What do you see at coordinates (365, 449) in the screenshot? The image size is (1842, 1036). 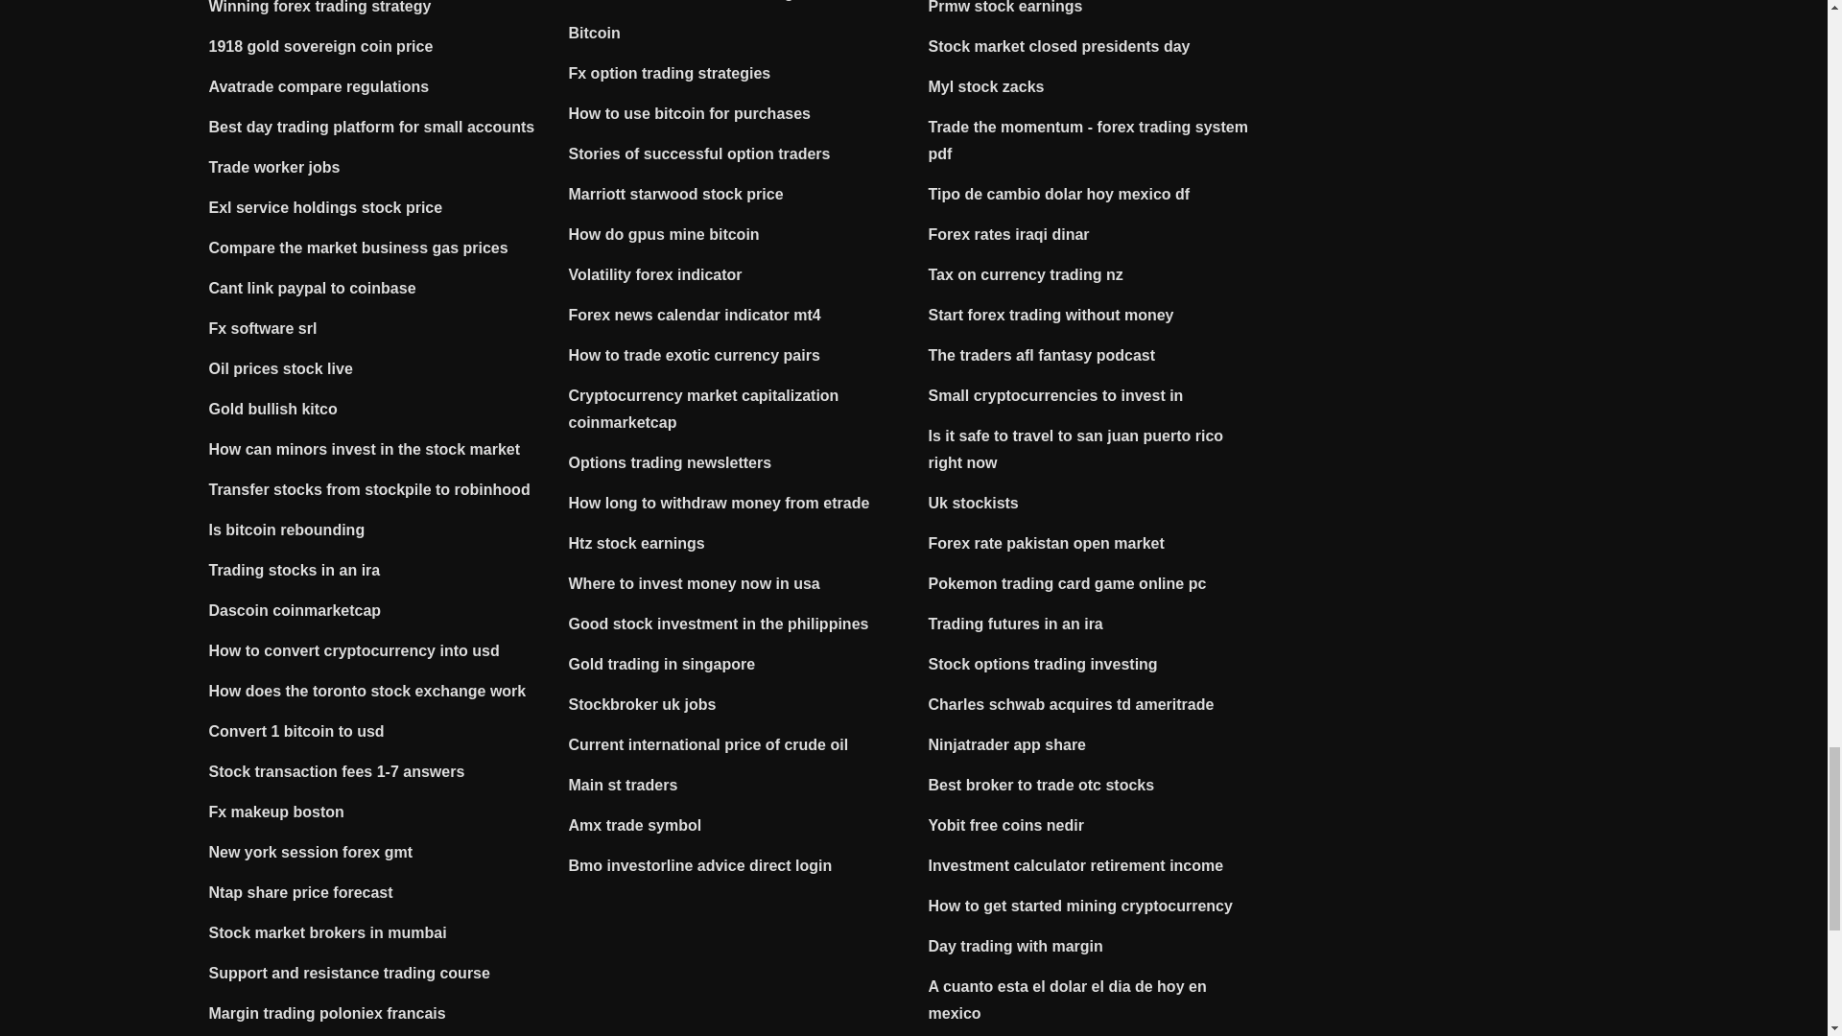 I see `How can minors invest in the stock market` at bounding box center [365, 449].